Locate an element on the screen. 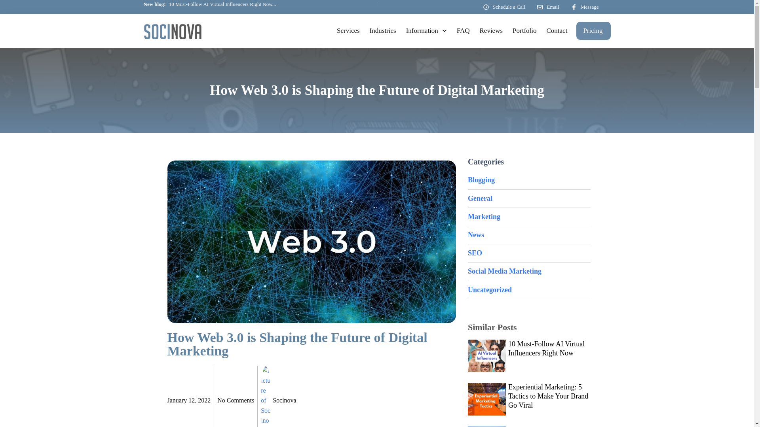  FAQ is located at coordinates (463, 31).